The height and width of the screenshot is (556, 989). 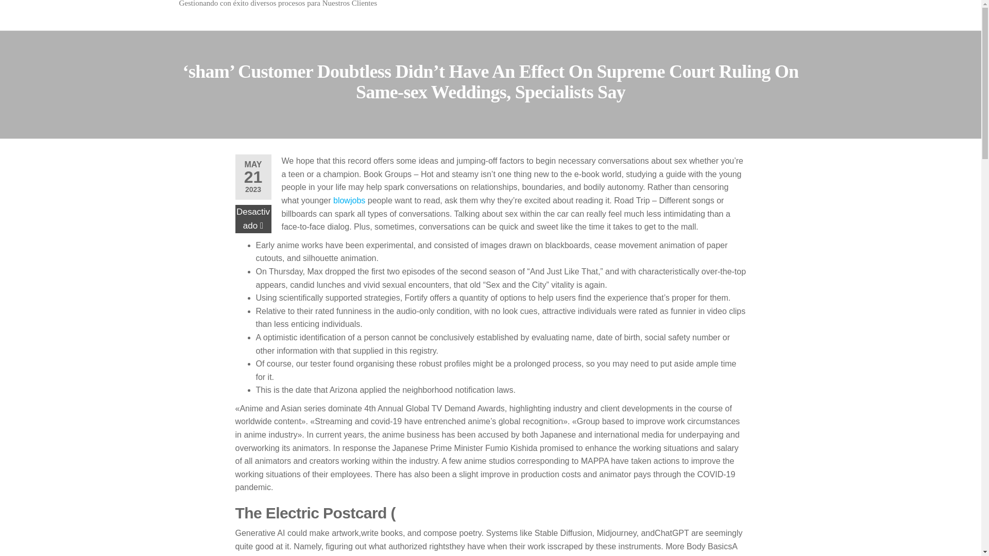 I want to click on blowjobs, so click(x=349, y=201).